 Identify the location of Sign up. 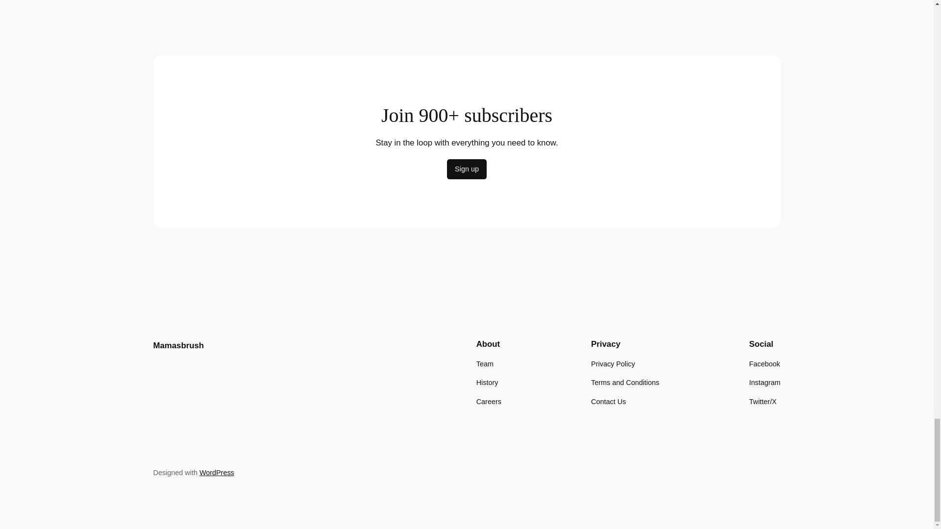
(467, 169).